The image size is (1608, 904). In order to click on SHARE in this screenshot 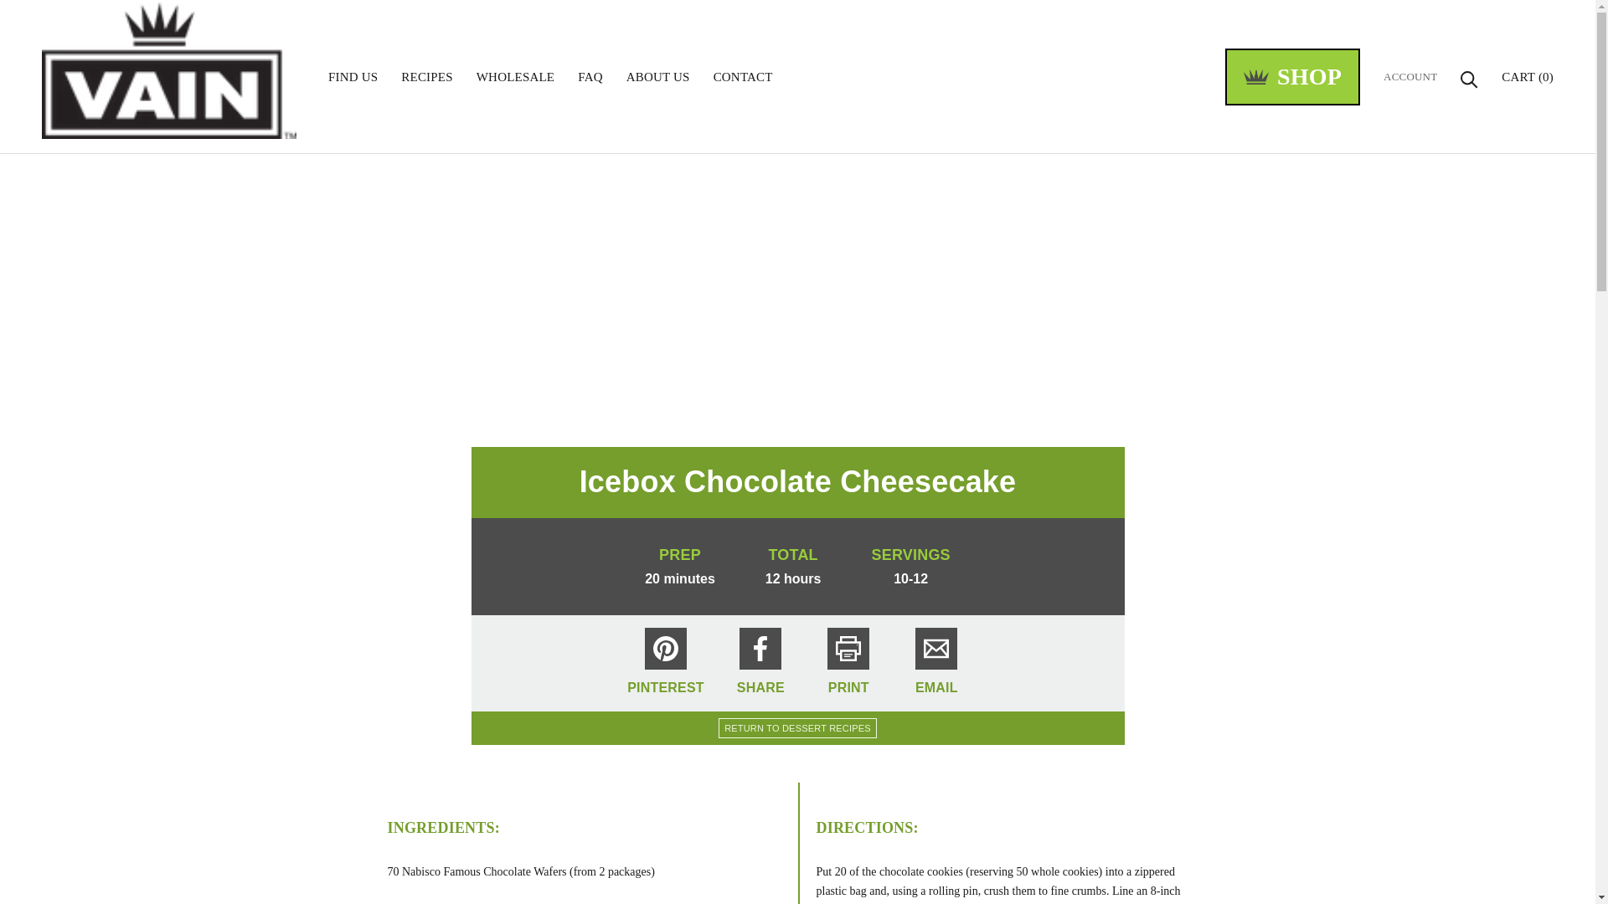, I will do `click(425, 77)`.